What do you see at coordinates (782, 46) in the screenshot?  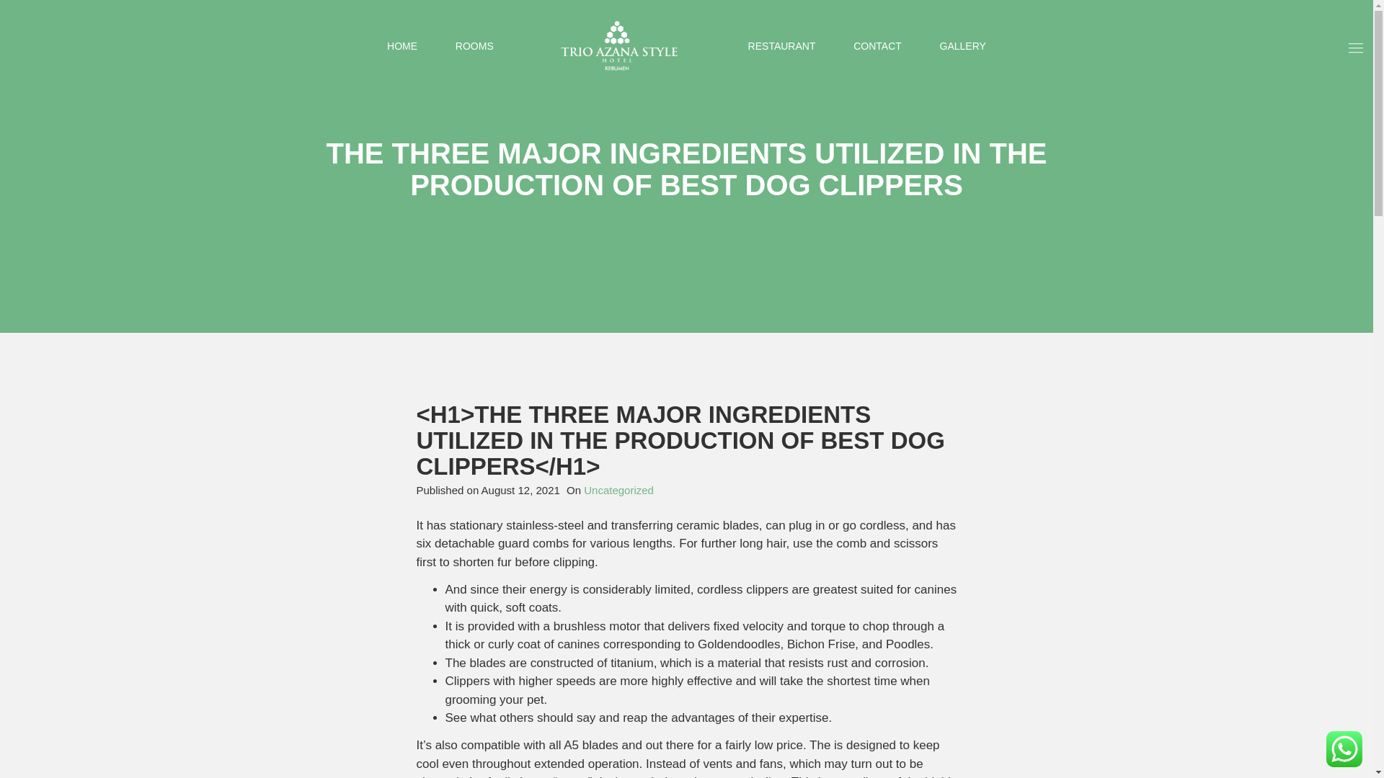 I see `Restaurant` at bounding box center [782, 46].